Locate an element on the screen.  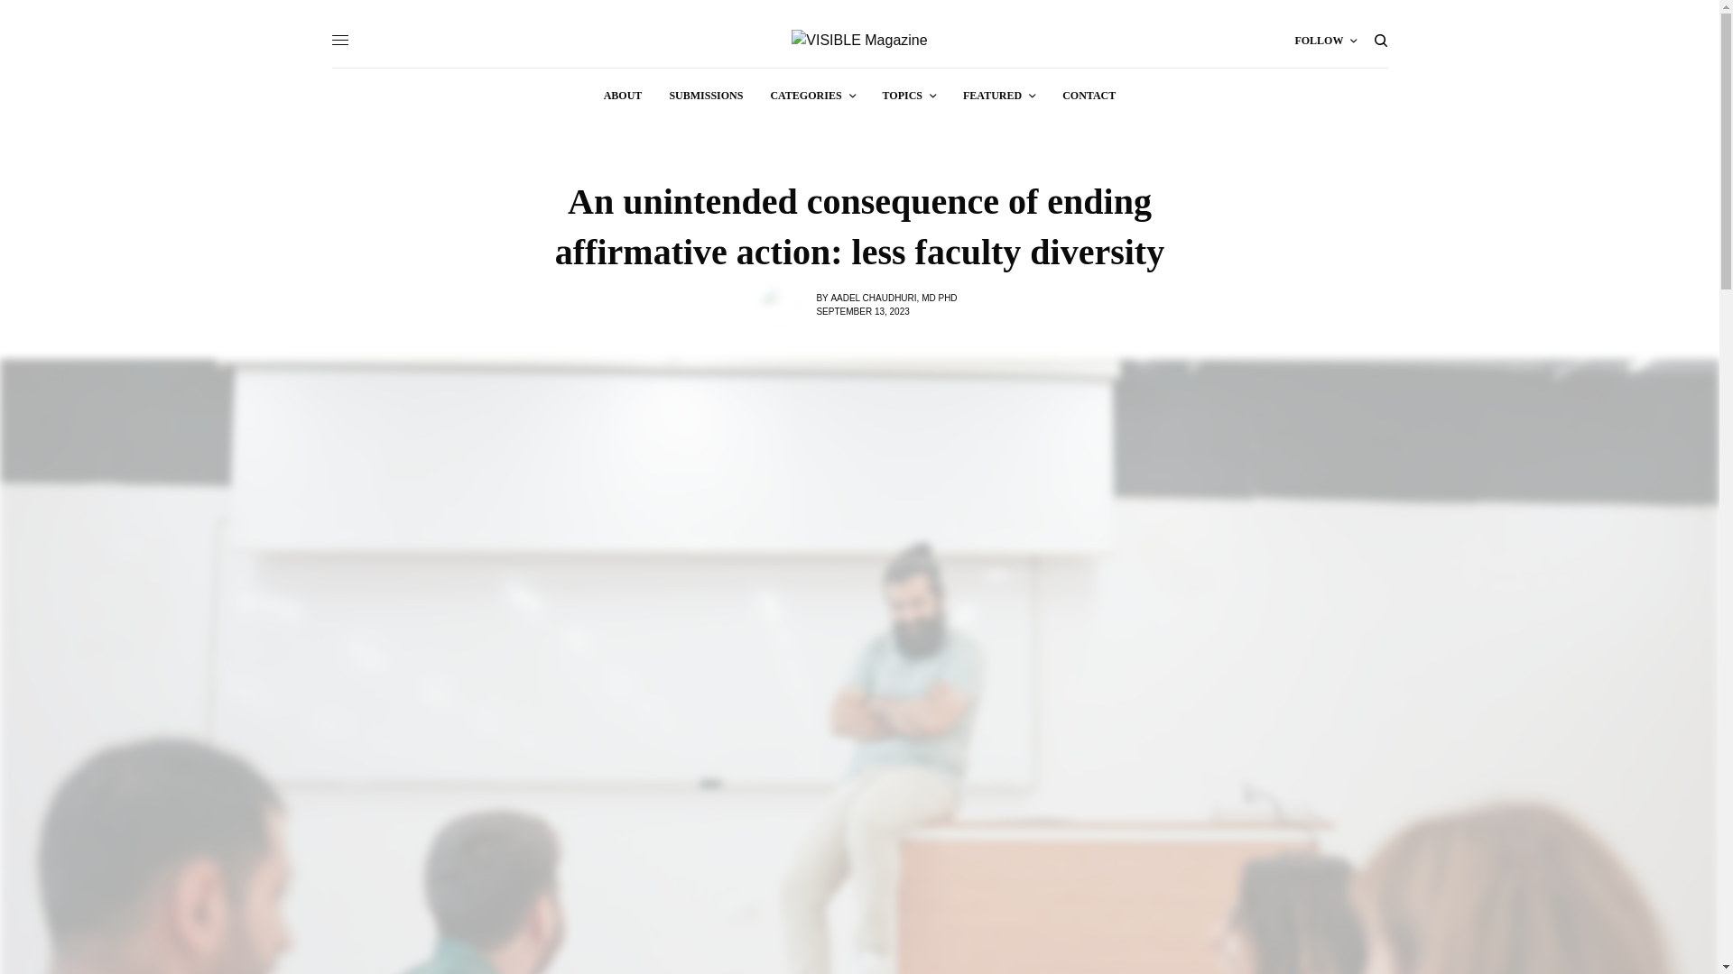
FEATURED is located at coordinates (998, 96).